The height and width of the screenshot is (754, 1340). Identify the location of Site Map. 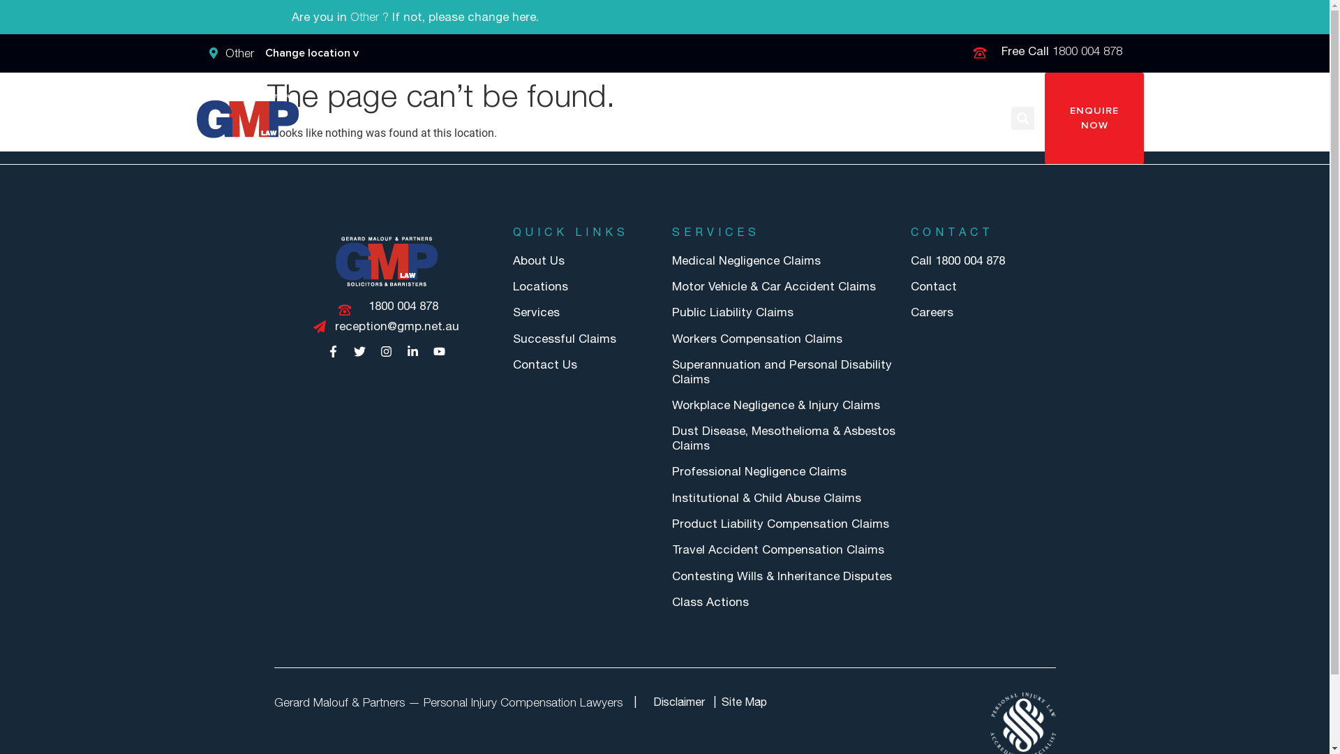
(744, 702).